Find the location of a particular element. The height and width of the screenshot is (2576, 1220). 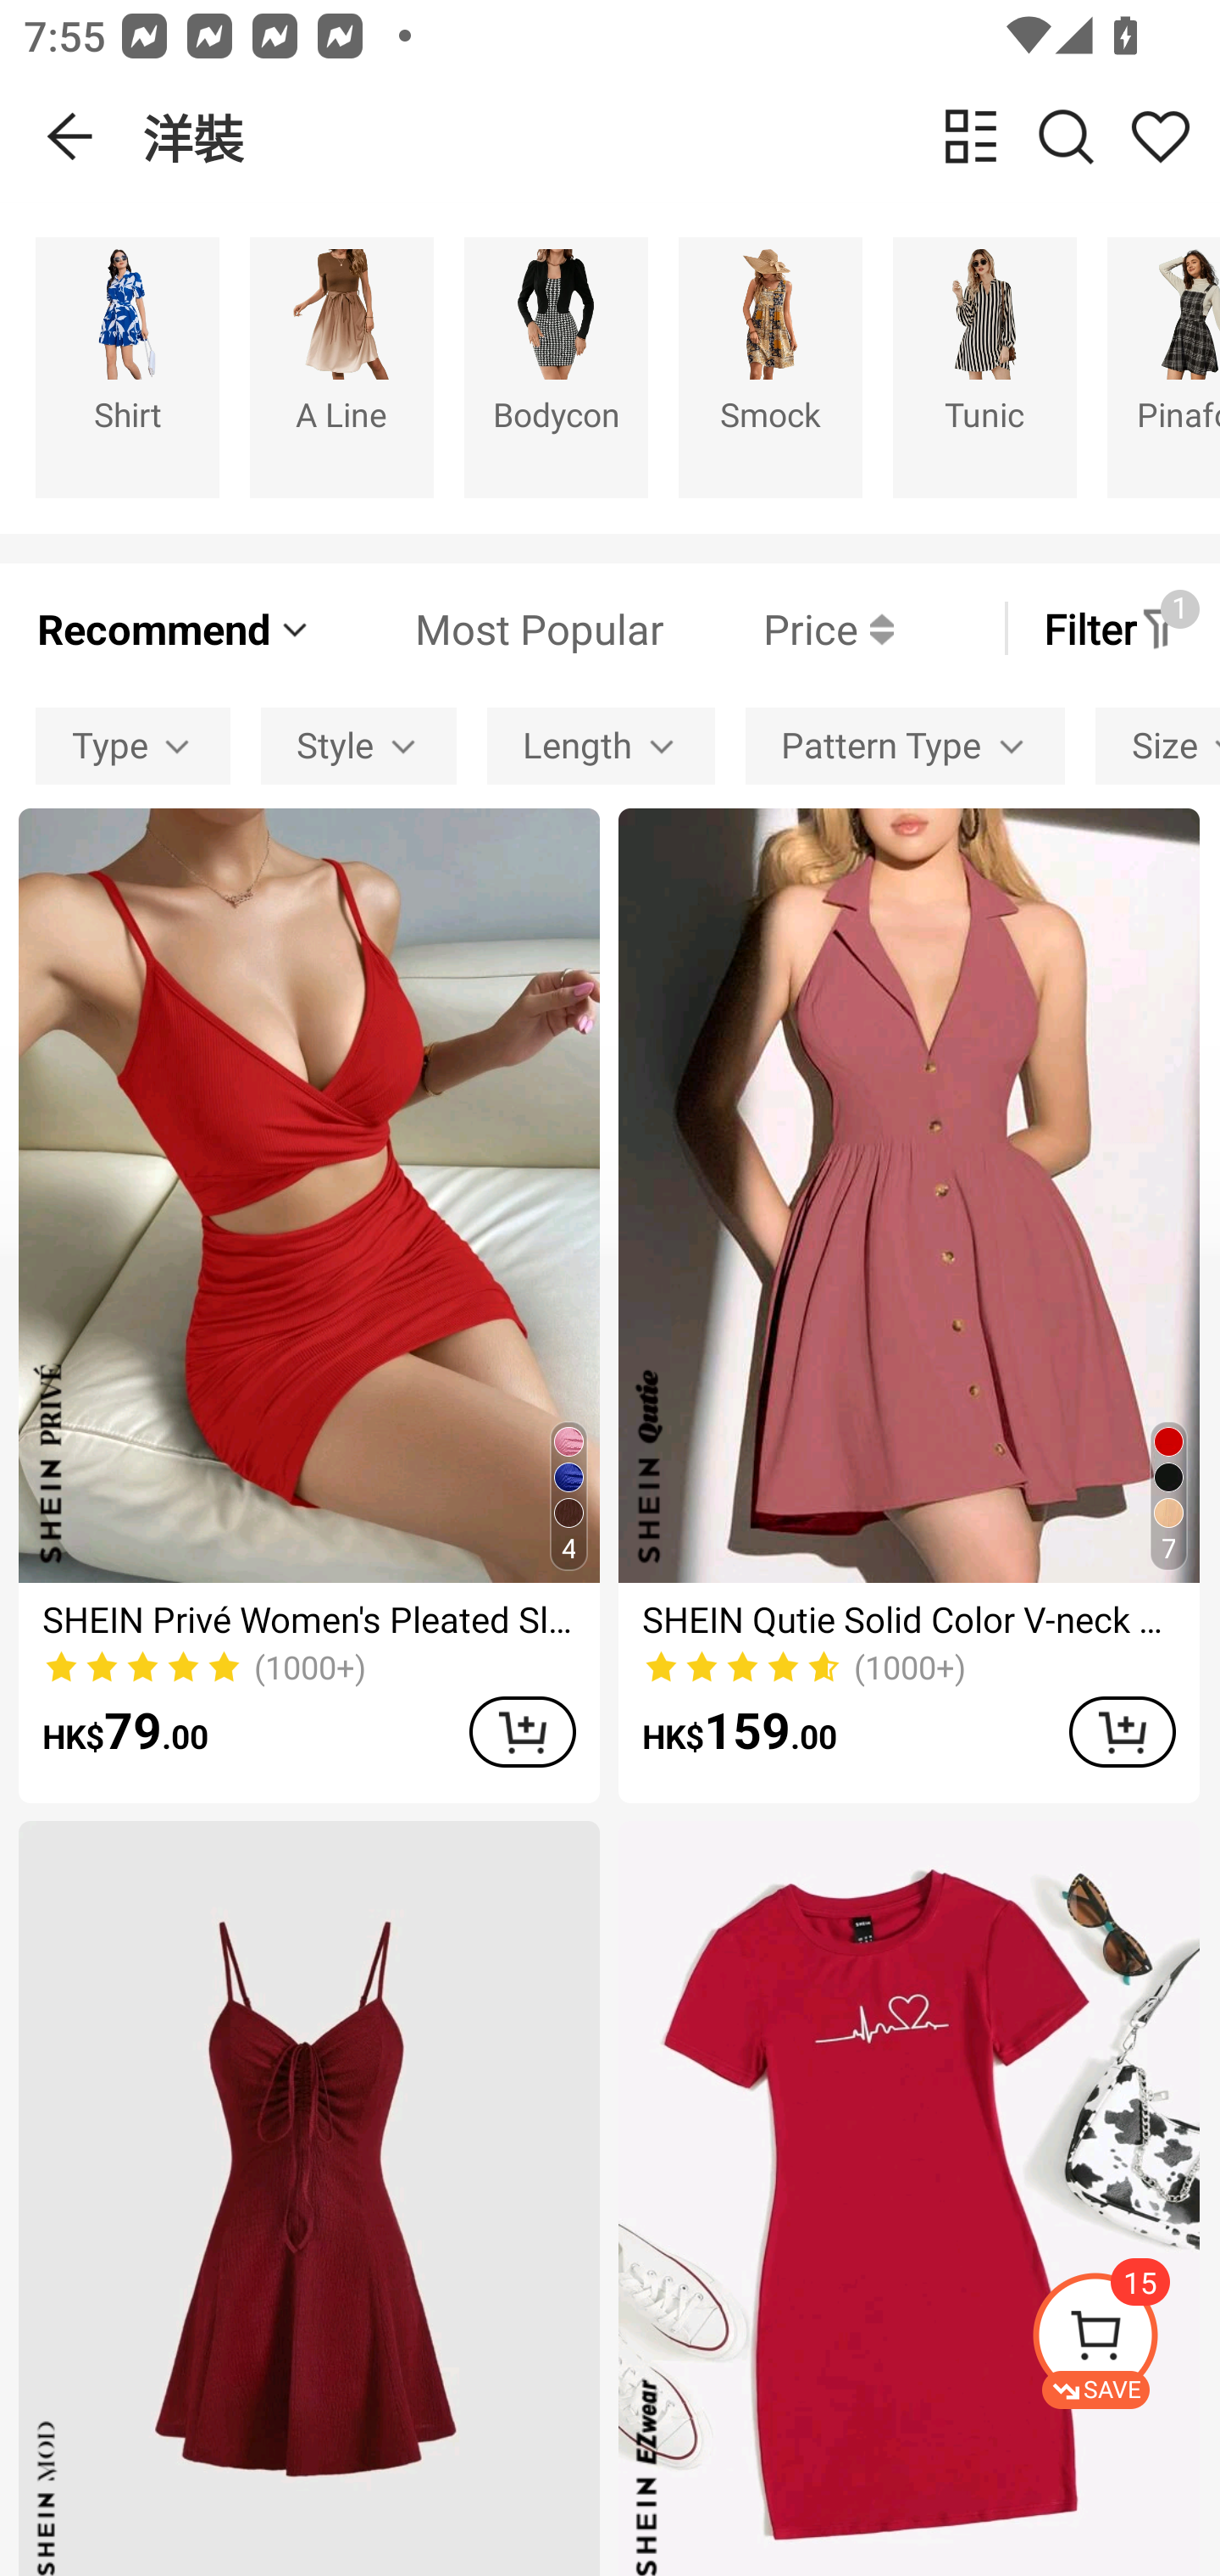

ADD TO CART is located at coordinates (522, 1732).